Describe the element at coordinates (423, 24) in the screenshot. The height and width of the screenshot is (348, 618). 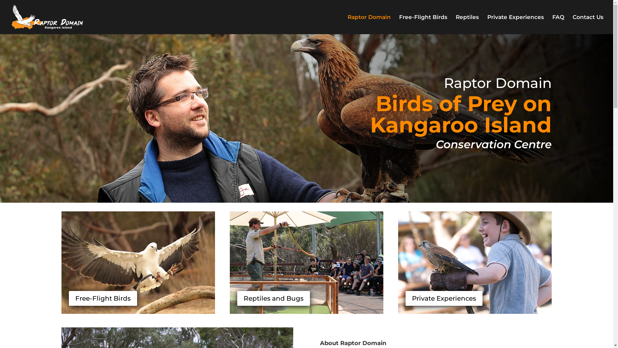
I see `Free-Flight Birds` at that location.